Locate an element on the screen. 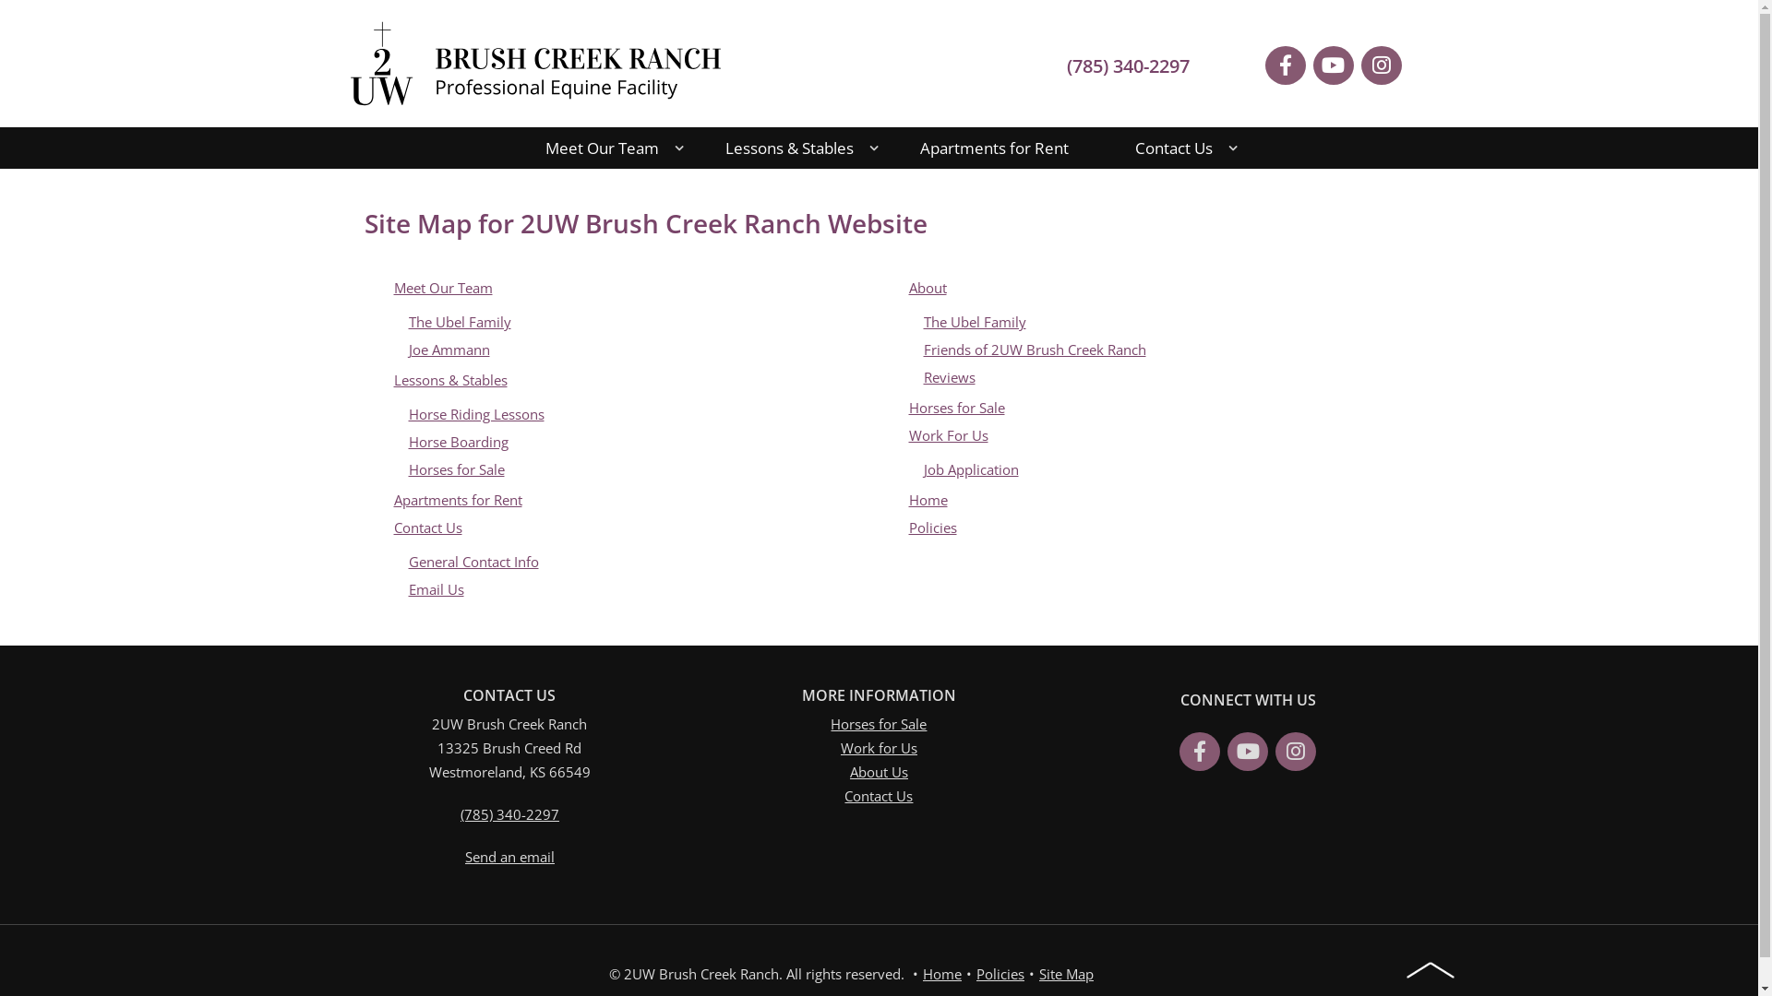  Horse Riding Lessons is located at coordinates (476, 414).